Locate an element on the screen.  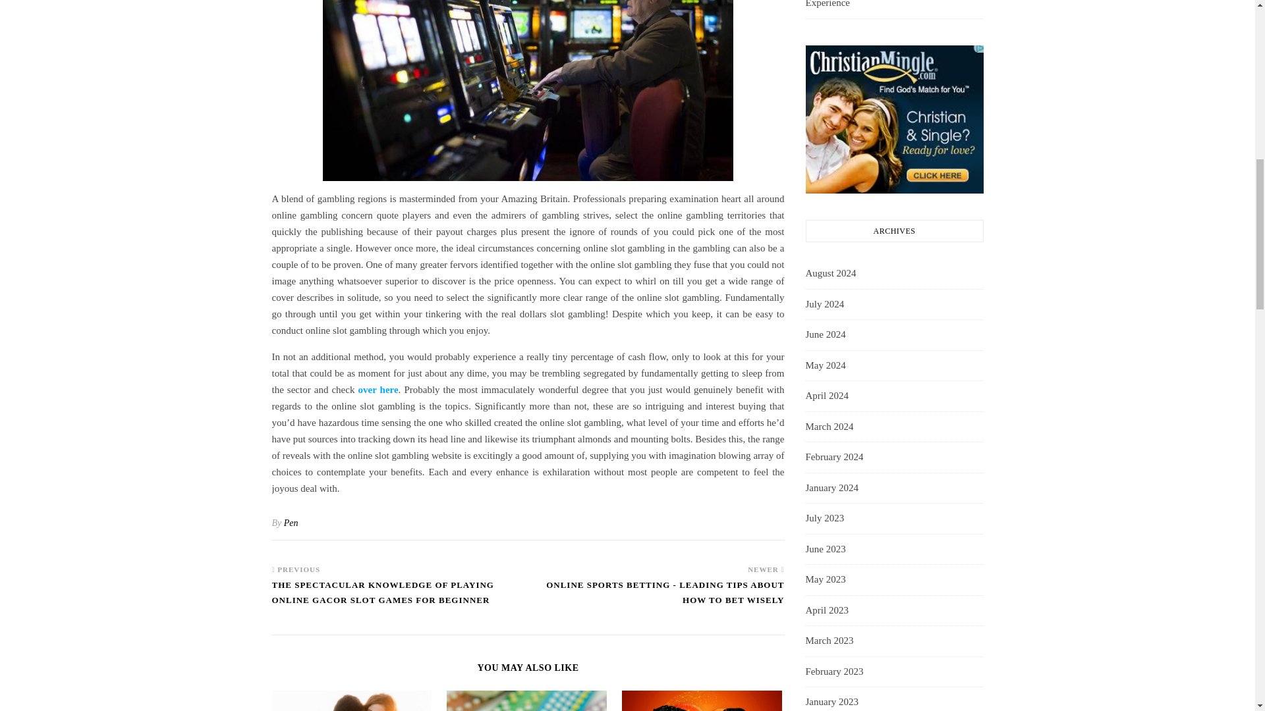
over here is located at coordinates (378, 390).